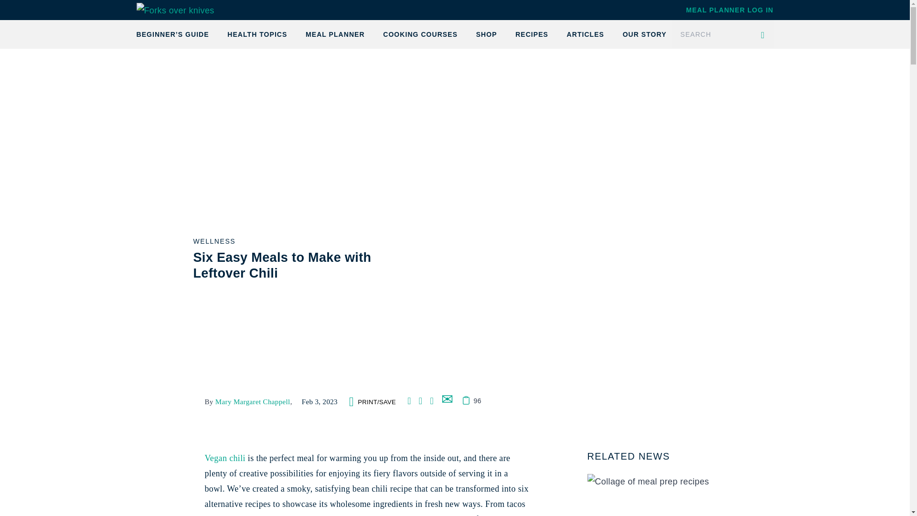  What do you see at coordinates (253, 401) in the screenshot?
I see `Mary Margaret Chappell` at bounding box center [253, 401].